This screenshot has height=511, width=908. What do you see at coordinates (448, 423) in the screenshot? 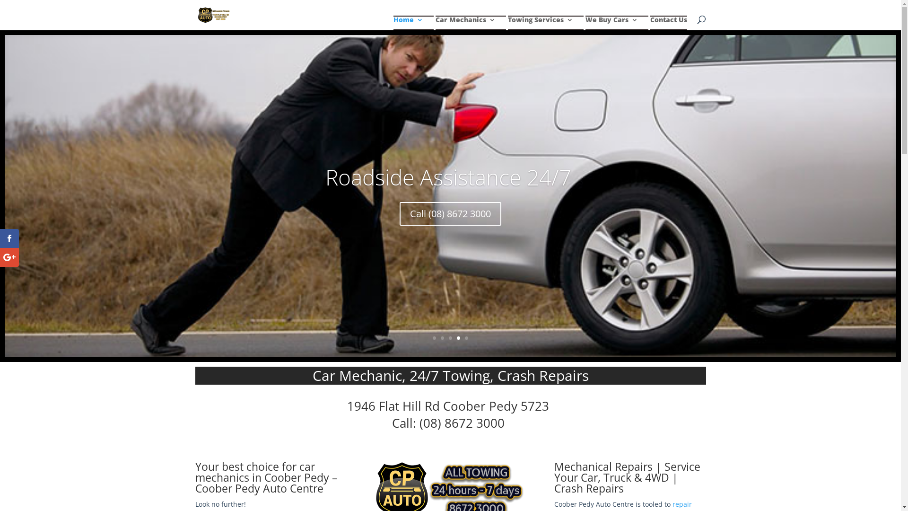
I see `Call: (08) 8672 3000` at bounding box center [448, 423].